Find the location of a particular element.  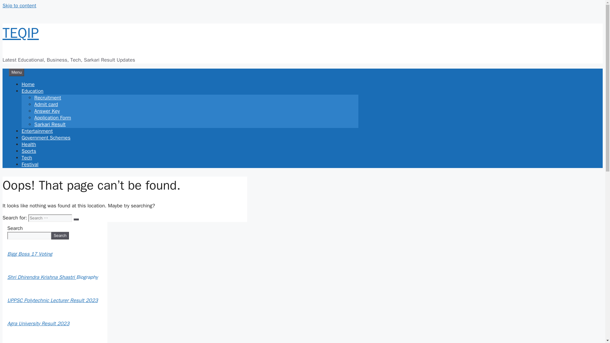

Admit card is located at coordinates (46, 104).